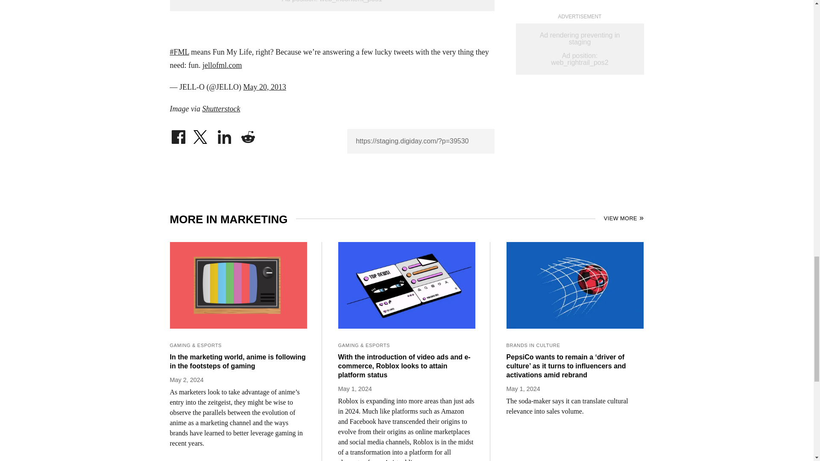 This screenshot has width=820, height=461. I want to click on Share on Reddit, so click(248, 135).